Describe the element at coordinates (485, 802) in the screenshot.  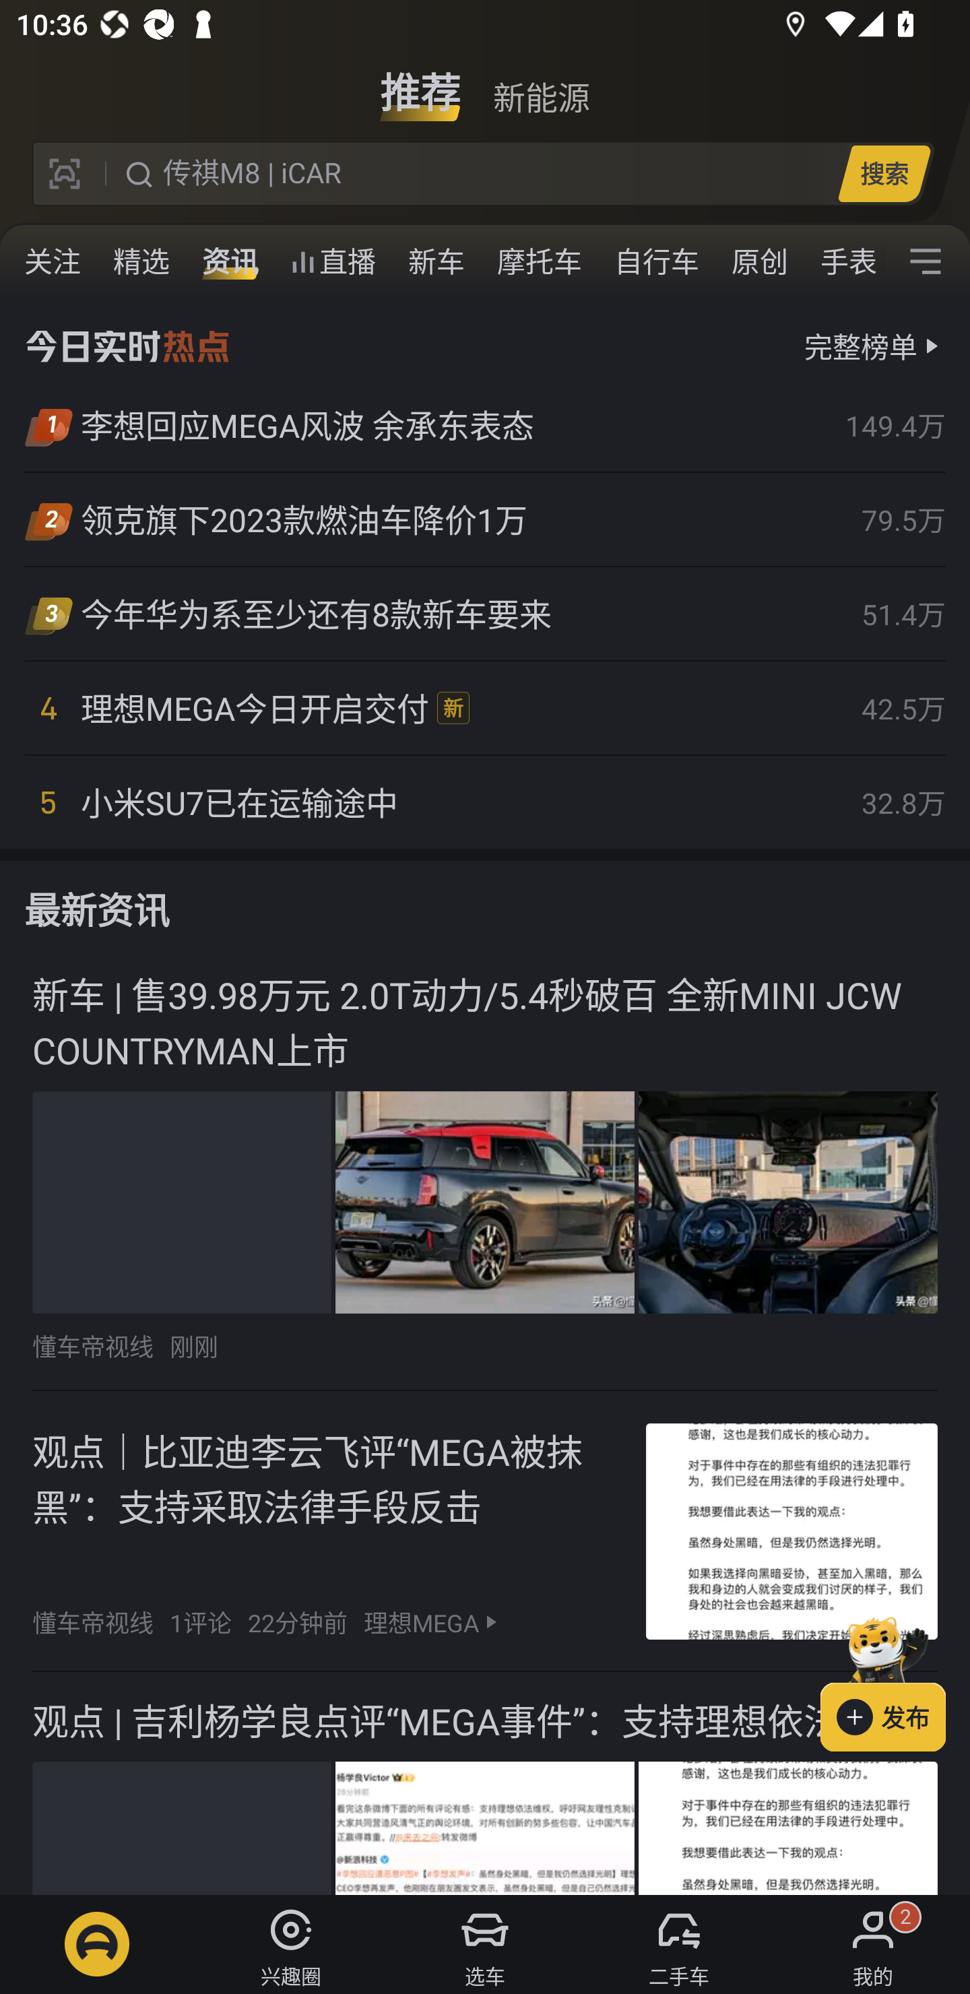
I see `5 小米SU7已在运输途中  32.8万` at that location.